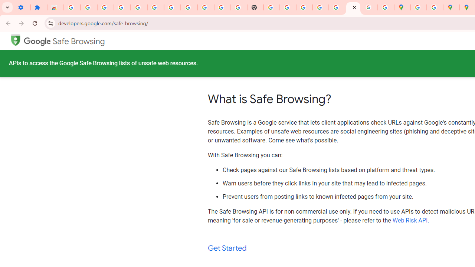 This screenshot has height=267, width=475. Describe the element at coordinates (223, 7) in the screenshot. I see `YouTube` at that location.